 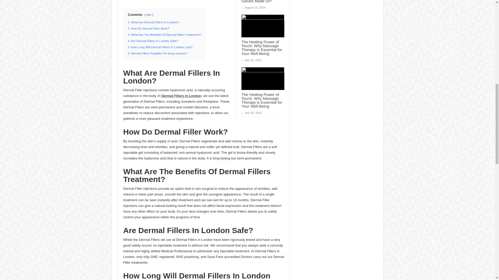 What do you see at coordinates (149, 15) in the screenshot?
I see `hide` at bounding box center [149, 15].